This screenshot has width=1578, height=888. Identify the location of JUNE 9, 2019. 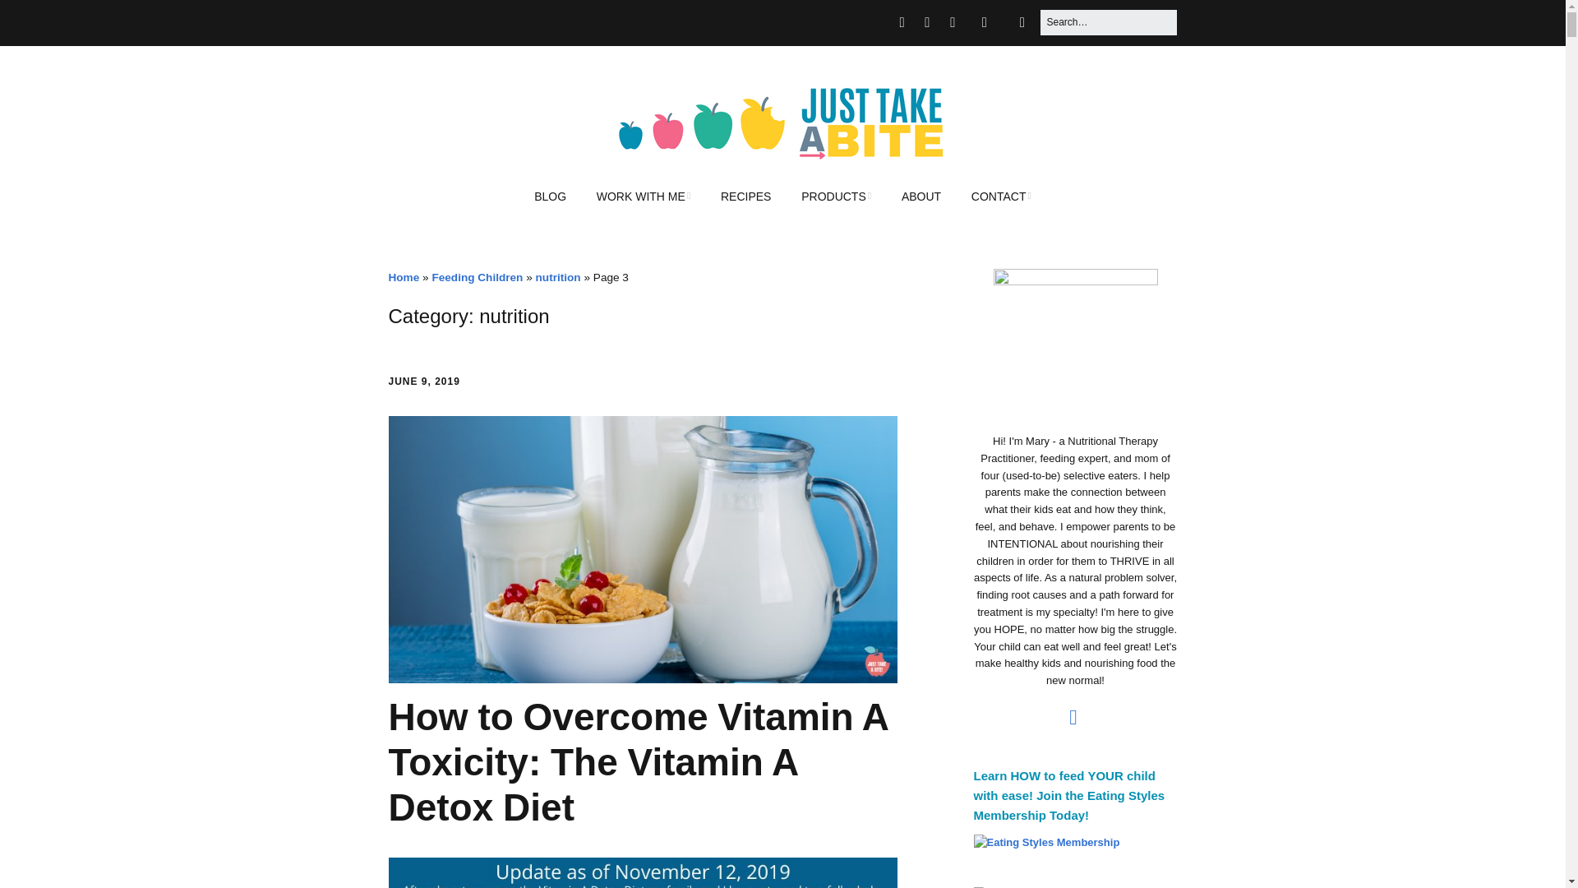
(423, 381).